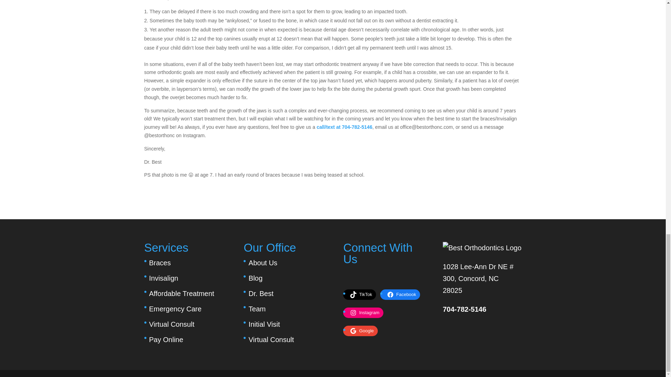 The height and width of the screenshot is (377, 671). I want to click on Braces, so click(159, 263).